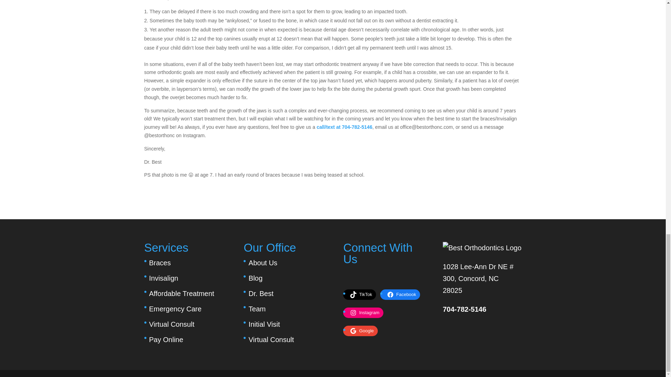 The height and width of the screenshot is (377, 671). I want to click on Braces, so click(159, 263).